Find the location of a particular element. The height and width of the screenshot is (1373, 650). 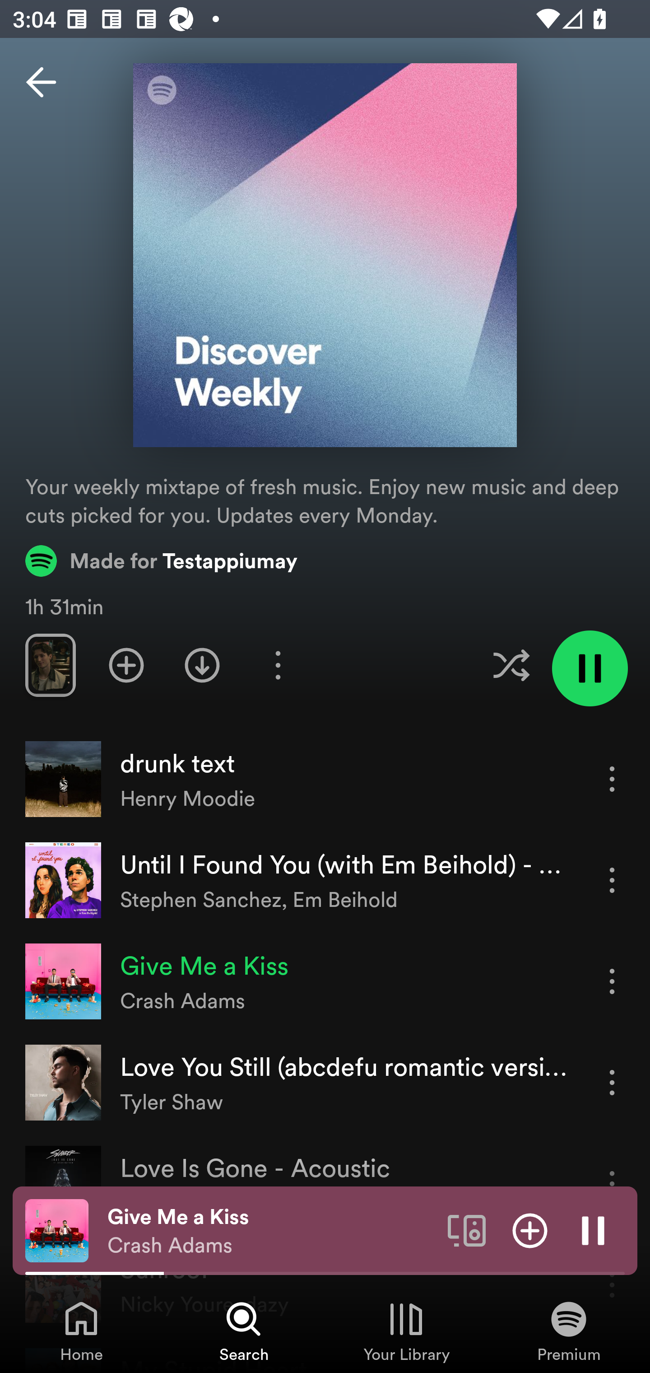

Swipe through previews of tracks in this playlist. is located at coordinates (50, 665).